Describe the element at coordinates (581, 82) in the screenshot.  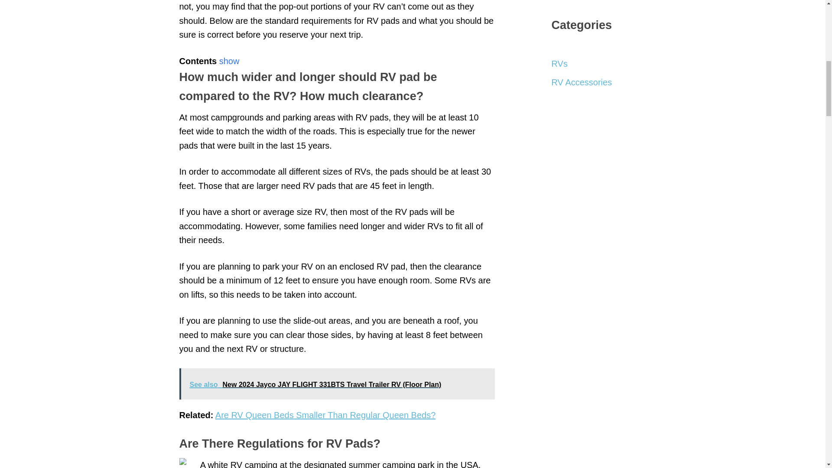
I see `RV Accessories` at that location.